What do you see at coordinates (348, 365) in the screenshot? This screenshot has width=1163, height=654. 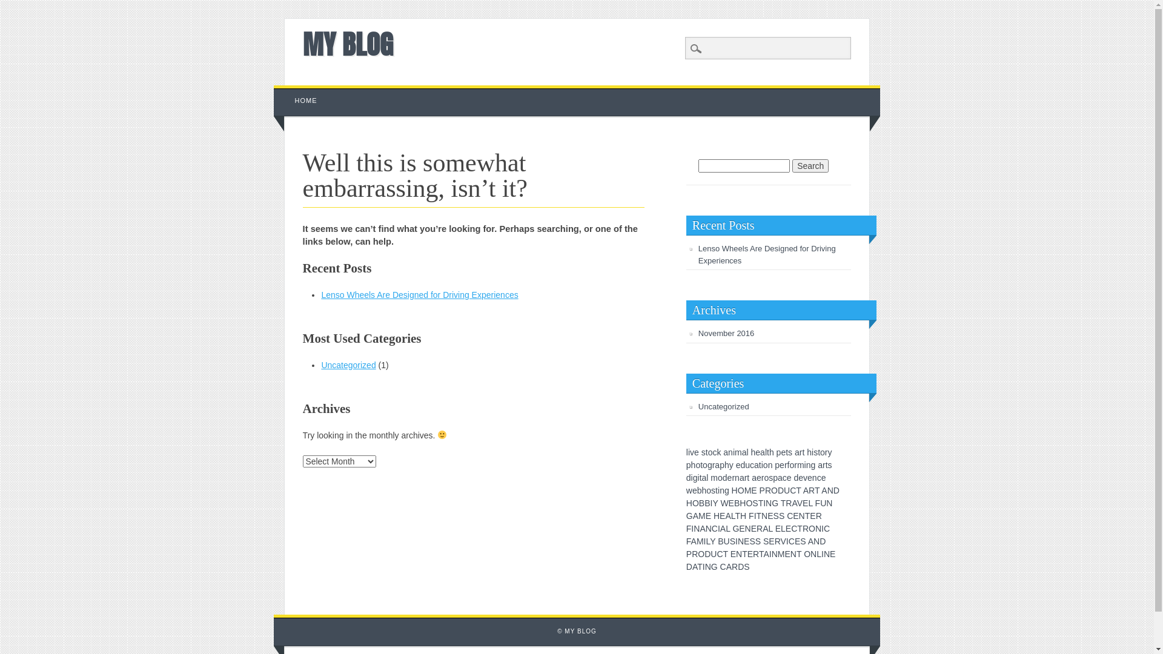 I see `Uncategorized` at bounding box center [348, 365].